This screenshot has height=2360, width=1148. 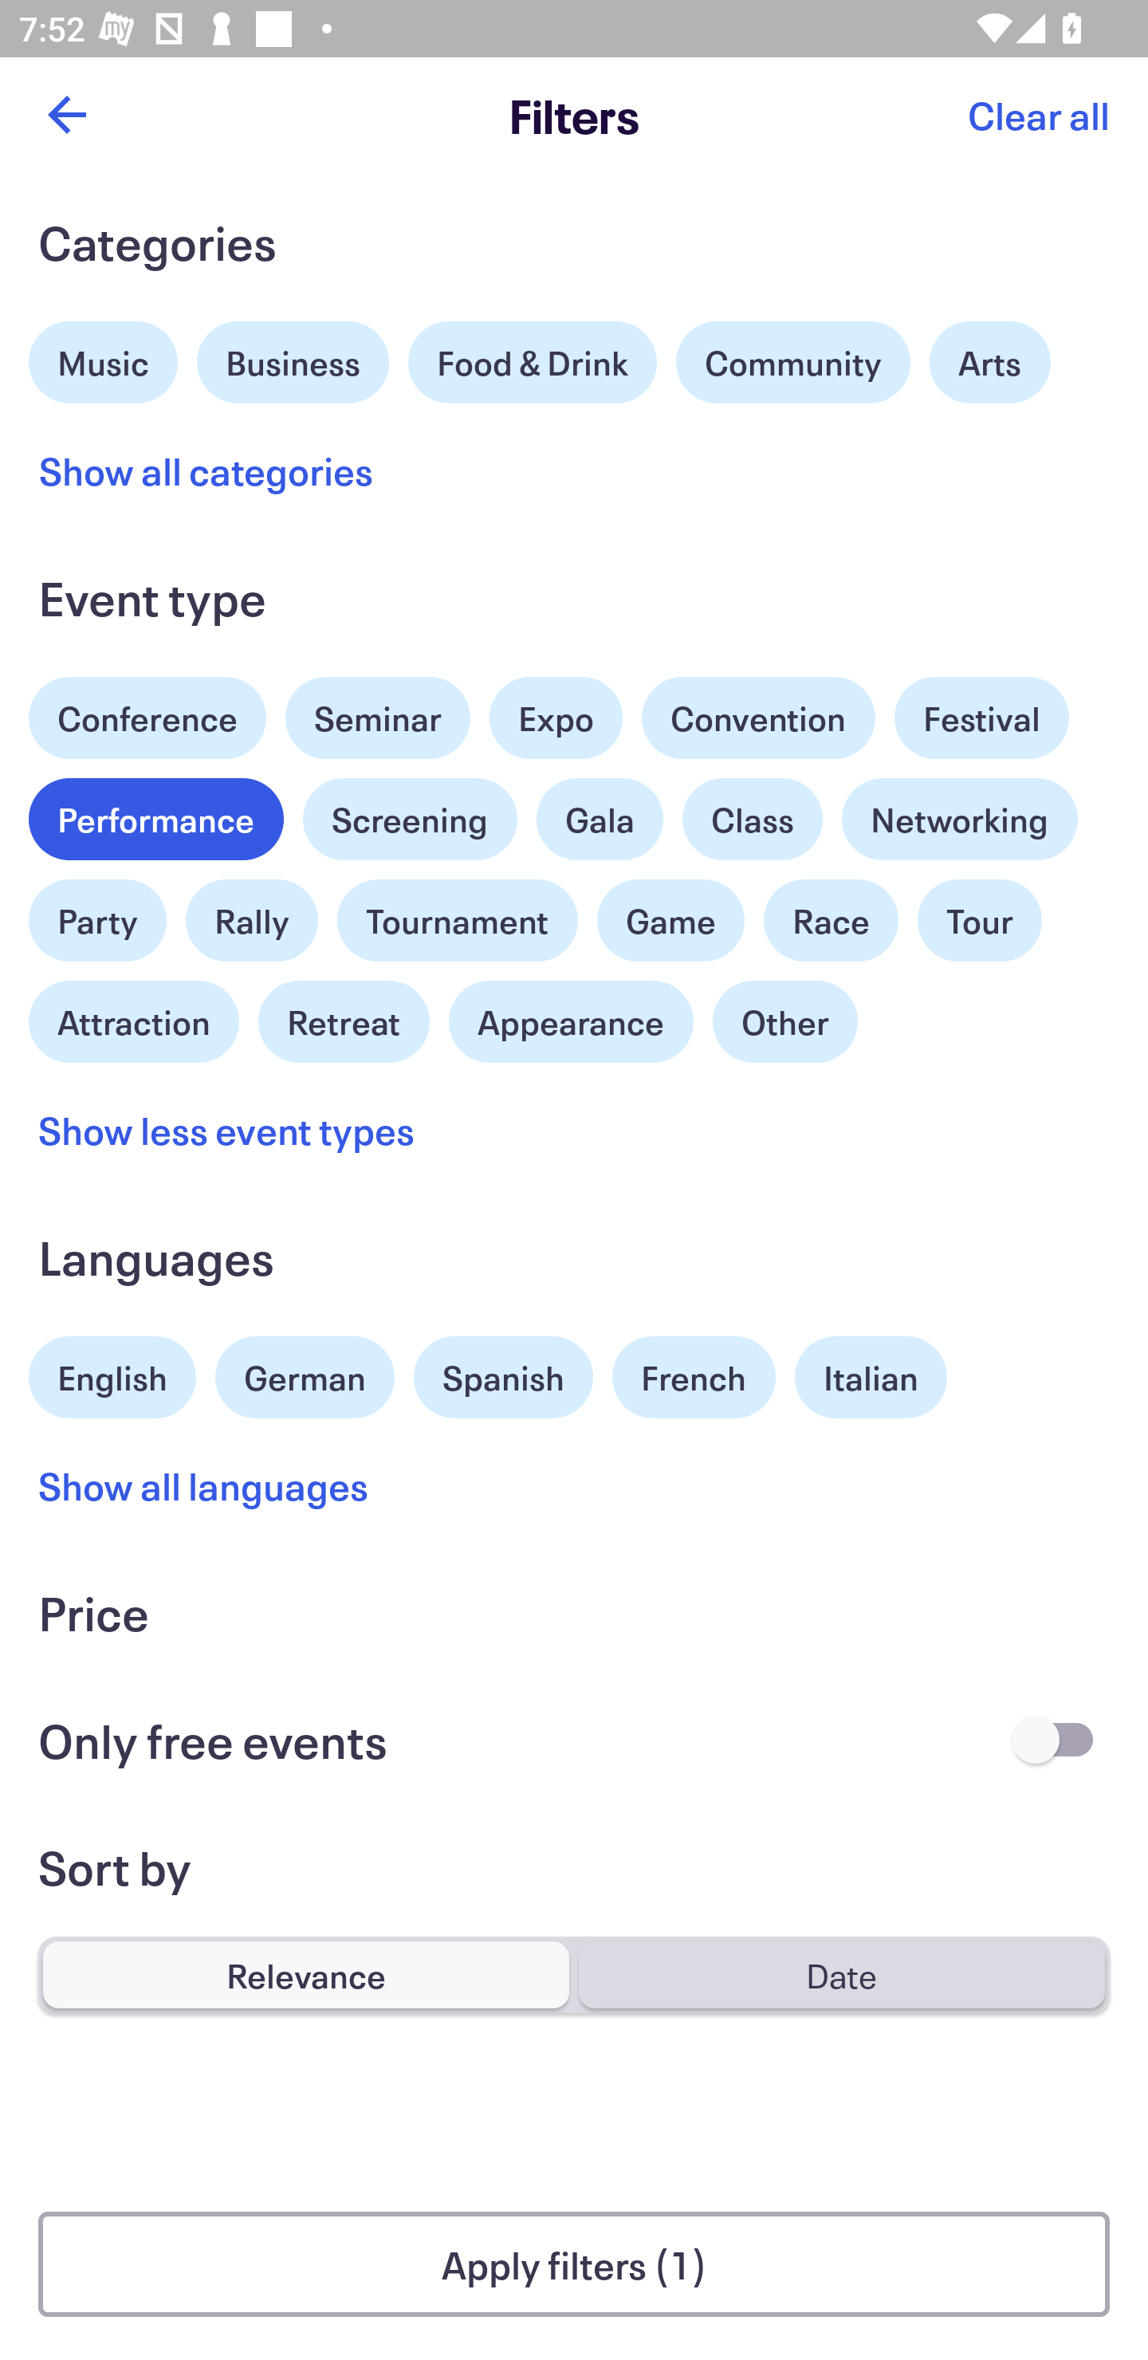 I want to click on Gala, so click(x=600, y=820).